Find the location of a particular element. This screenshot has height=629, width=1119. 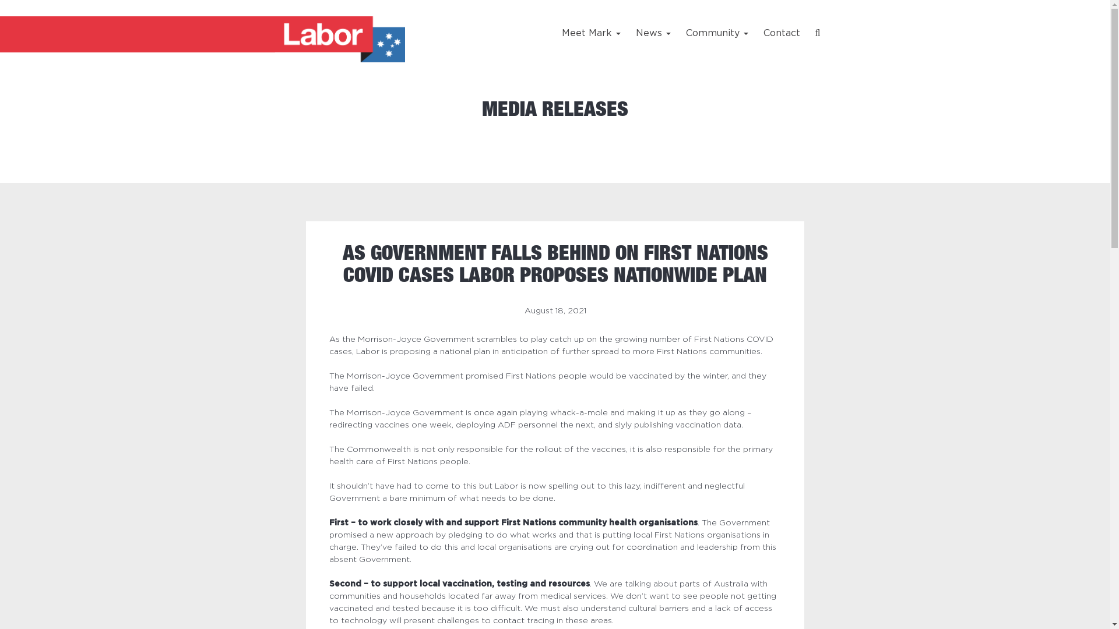

Contact is located at coordinates (782, 33).